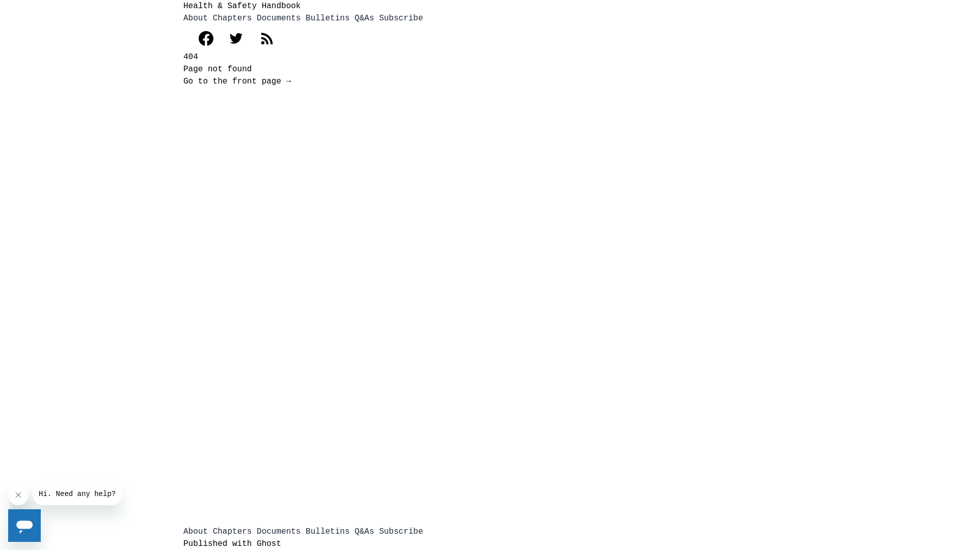 The image size is (978, 550). Describe the element at coordinates (364, 18) in the screenshot. I see `Q&As` at that location.